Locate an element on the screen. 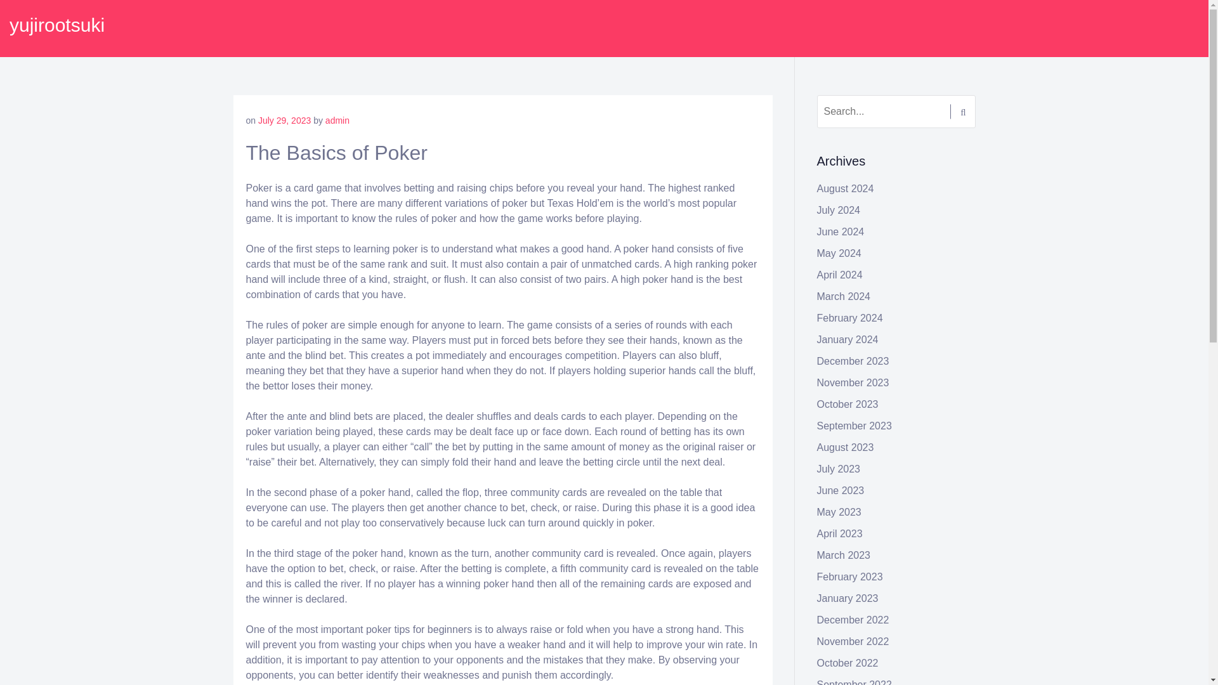 This screenshot has height=685, width=1218. August 2023 is located at coordinates (846, 447).